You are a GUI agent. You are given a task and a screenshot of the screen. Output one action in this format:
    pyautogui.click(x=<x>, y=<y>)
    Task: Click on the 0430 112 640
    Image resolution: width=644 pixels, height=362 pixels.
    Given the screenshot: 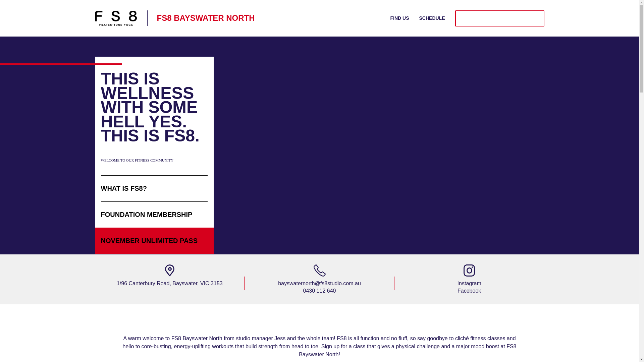 What is the action you would take?
    pyautogui.click(x=319, y=291)
    